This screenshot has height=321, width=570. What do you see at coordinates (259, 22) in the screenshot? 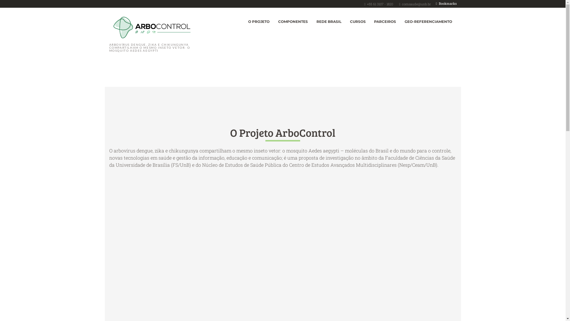
I see `O PROJETO` at bounding box center [259, 22].